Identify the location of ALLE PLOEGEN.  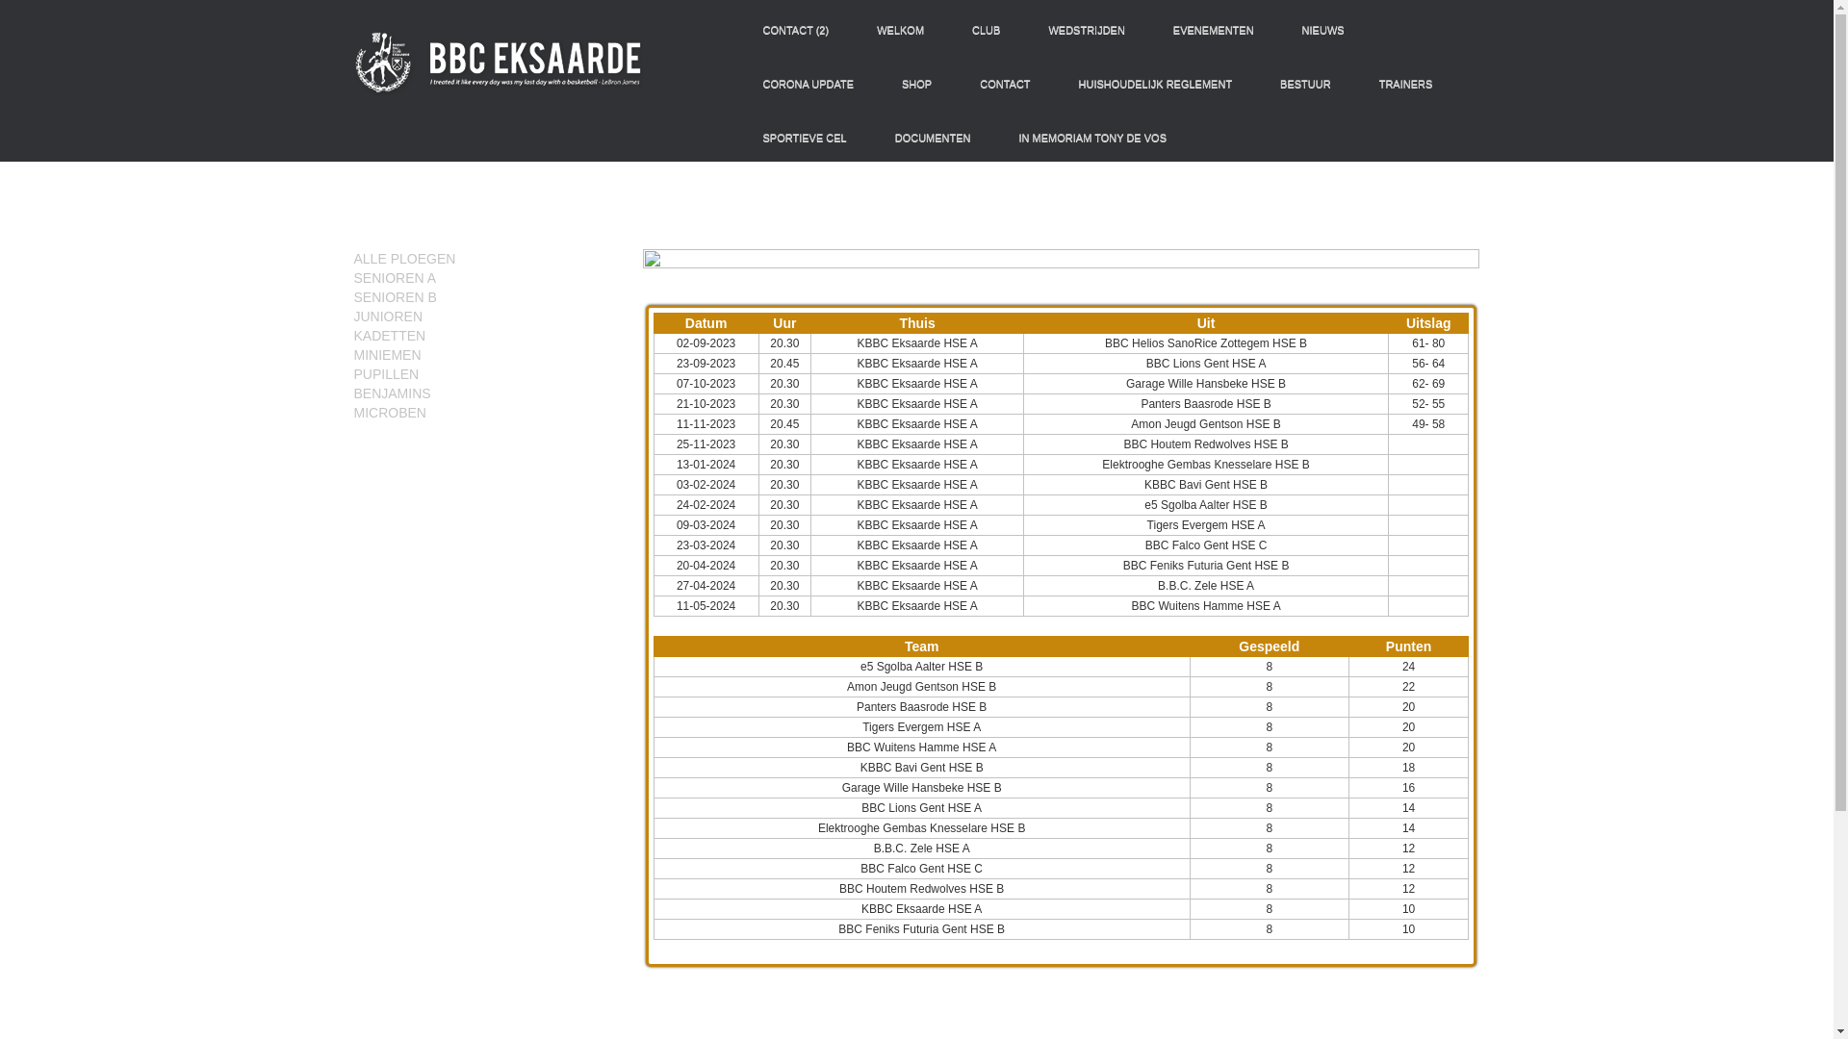
(484, 259).